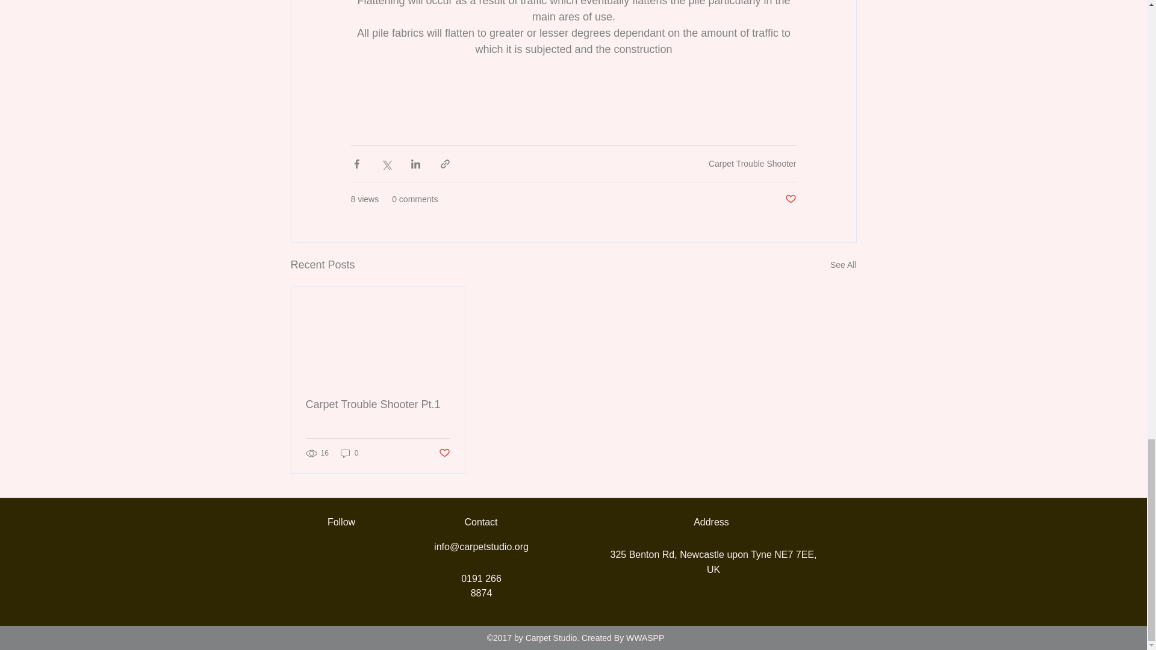 This screenshot has height=650, width=1156. I want to click on Carpet Trouble Shooter Pt.1, so click(378, 404).